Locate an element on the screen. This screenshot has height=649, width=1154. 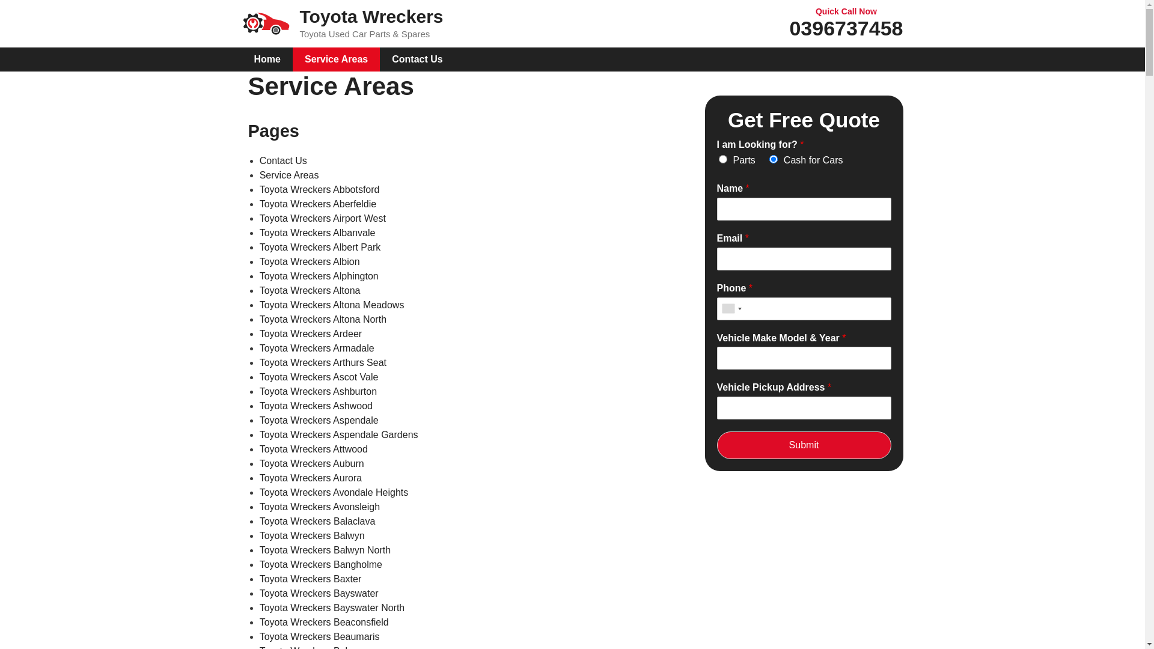
Toyota Wreckers Ascot Vale is located at coordinates (319, 377).